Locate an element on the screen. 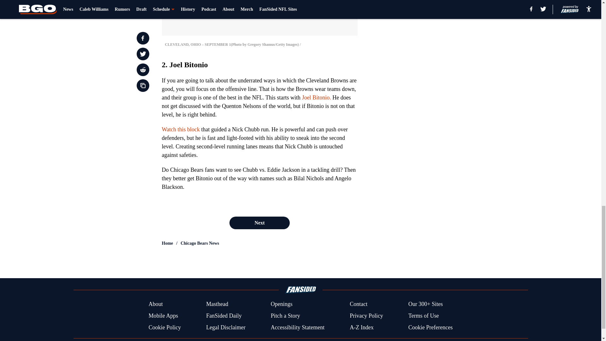 This screenshot has width=606, height=341. FanSided Daily is located at coordinates (224, 316).